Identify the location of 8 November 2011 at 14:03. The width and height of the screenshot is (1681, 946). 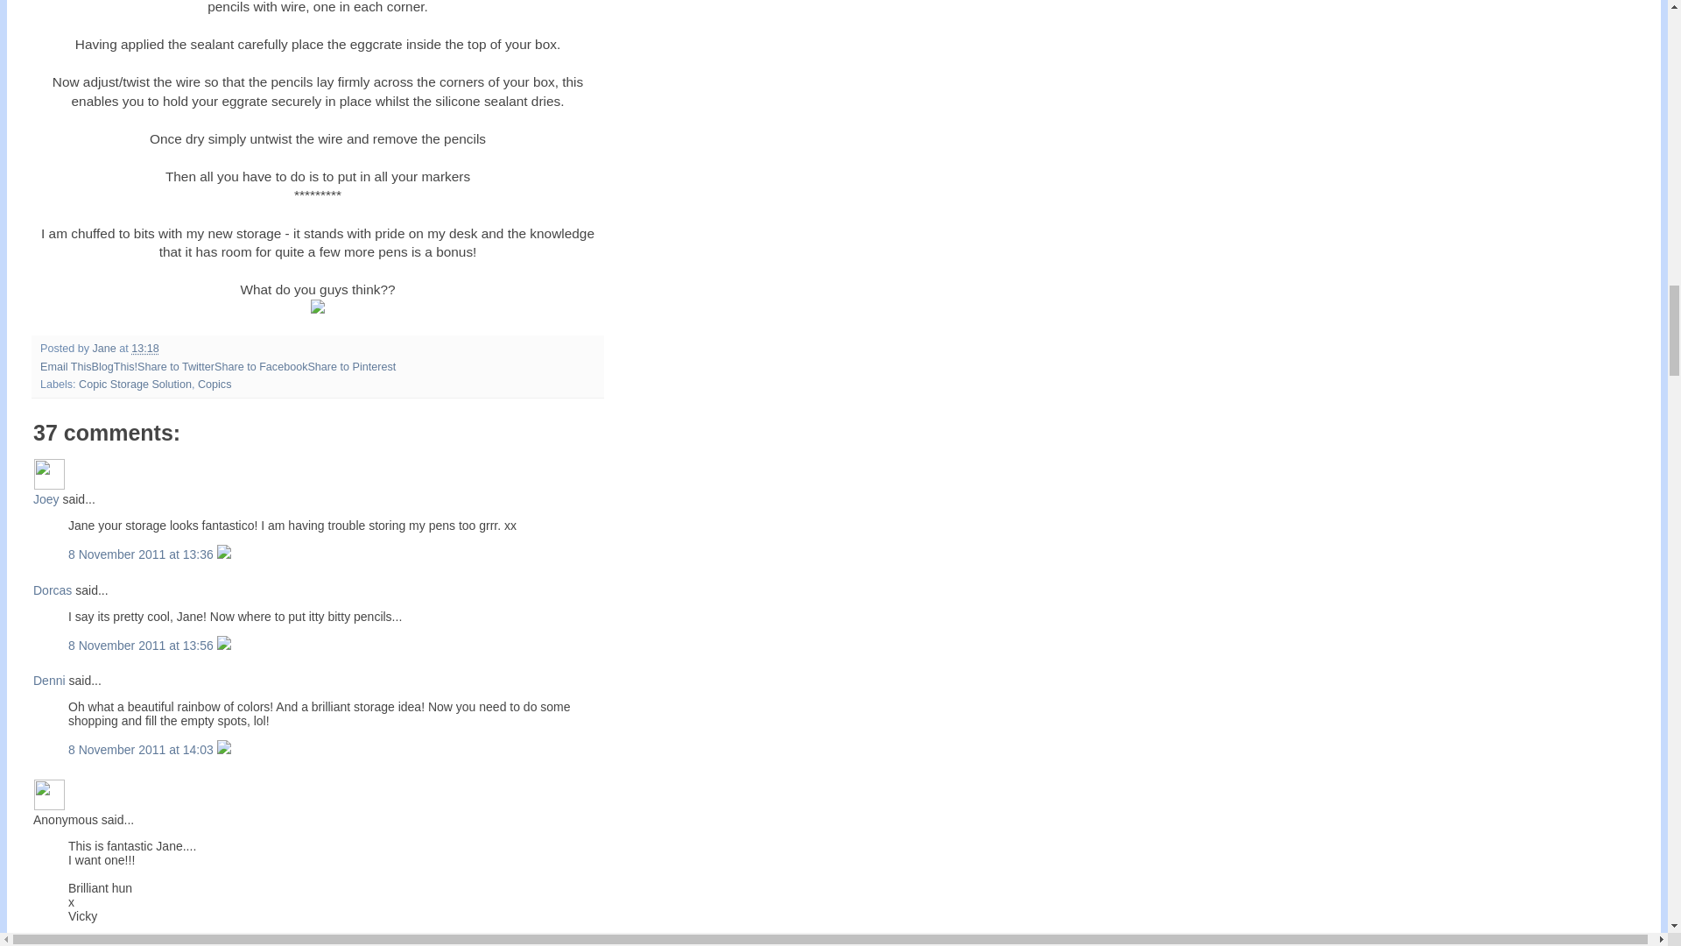
(142, 750).